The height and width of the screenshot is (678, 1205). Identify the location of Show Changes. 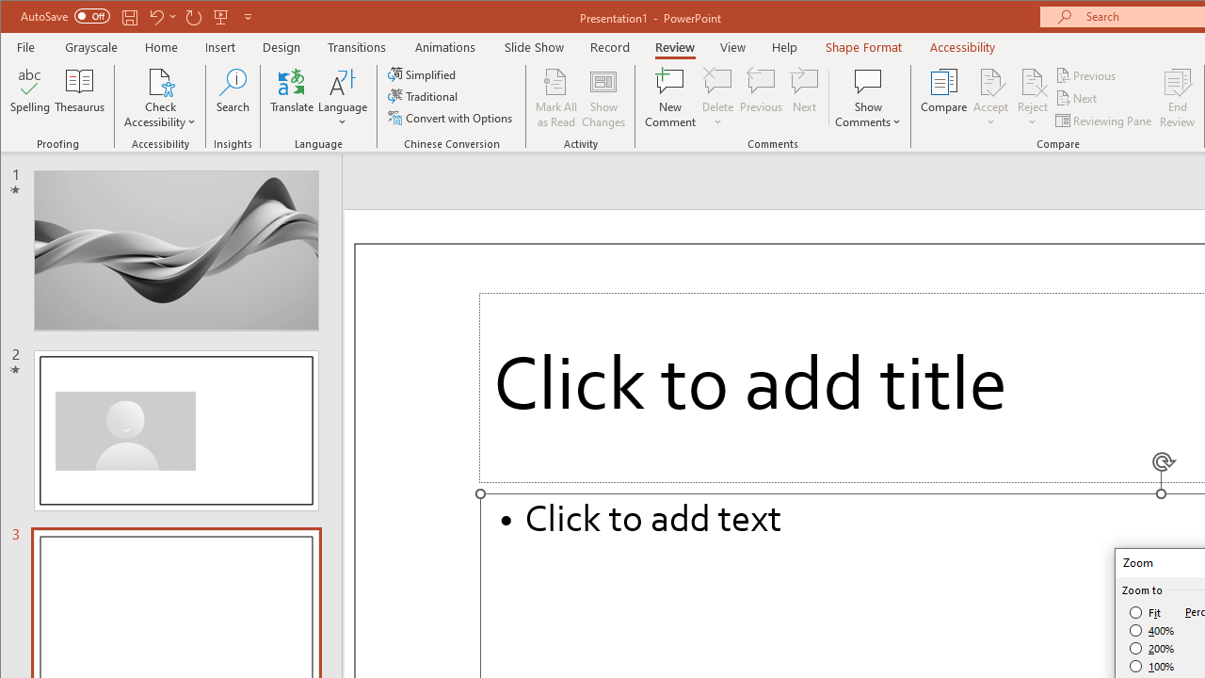
(602, 98).